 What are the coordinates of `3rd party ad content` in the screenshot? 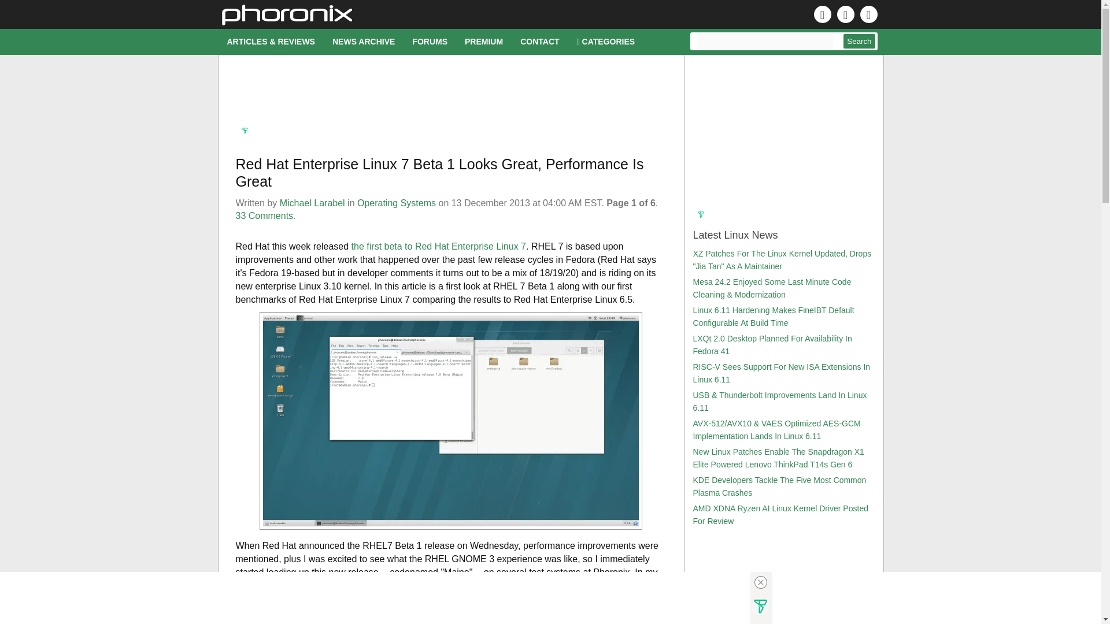 It's located at (782, 583).